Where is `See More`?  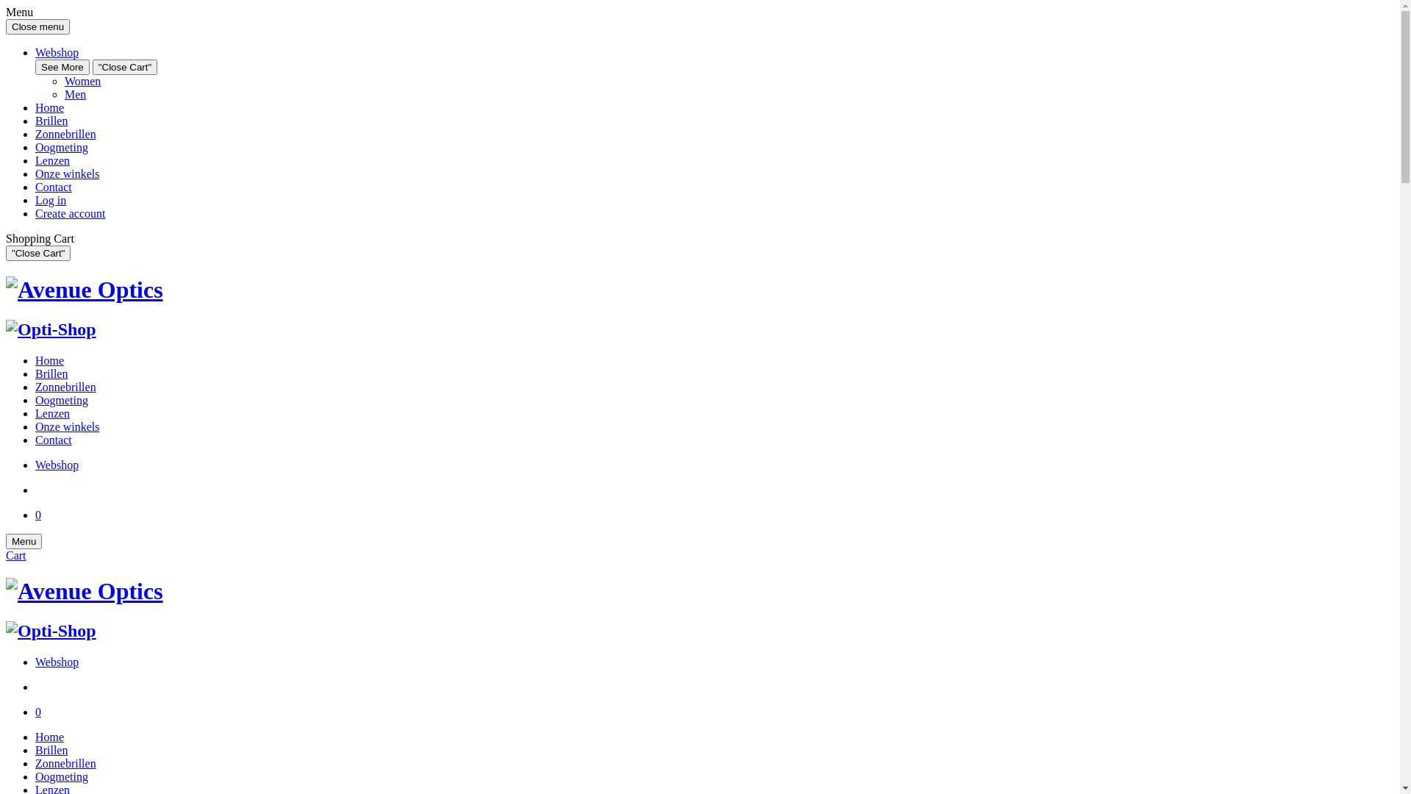 See More is located at coordinates (62, 68).